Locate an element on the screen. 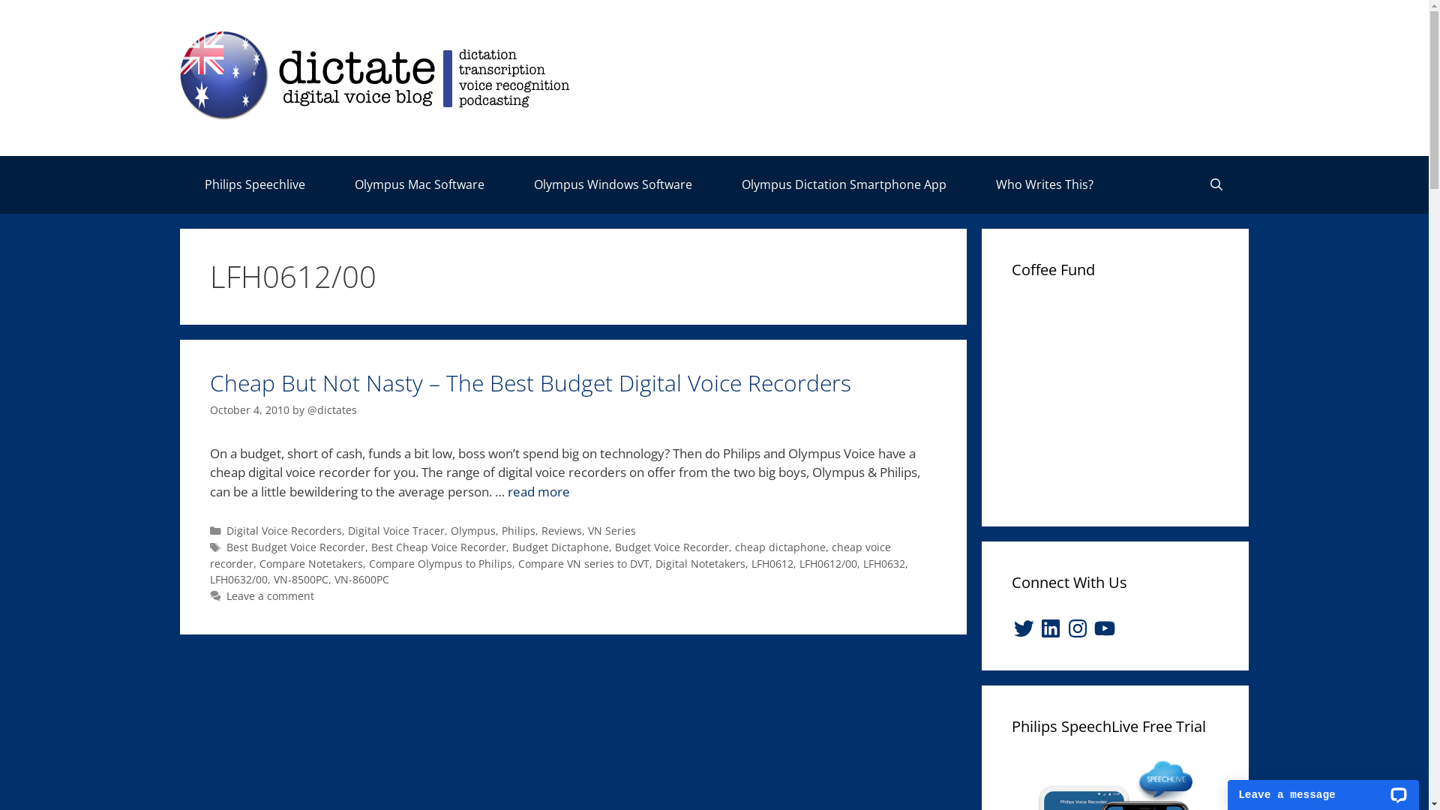 The image size is (1440, 810). Olympus Windows Software is located at coordinates (613, 184).